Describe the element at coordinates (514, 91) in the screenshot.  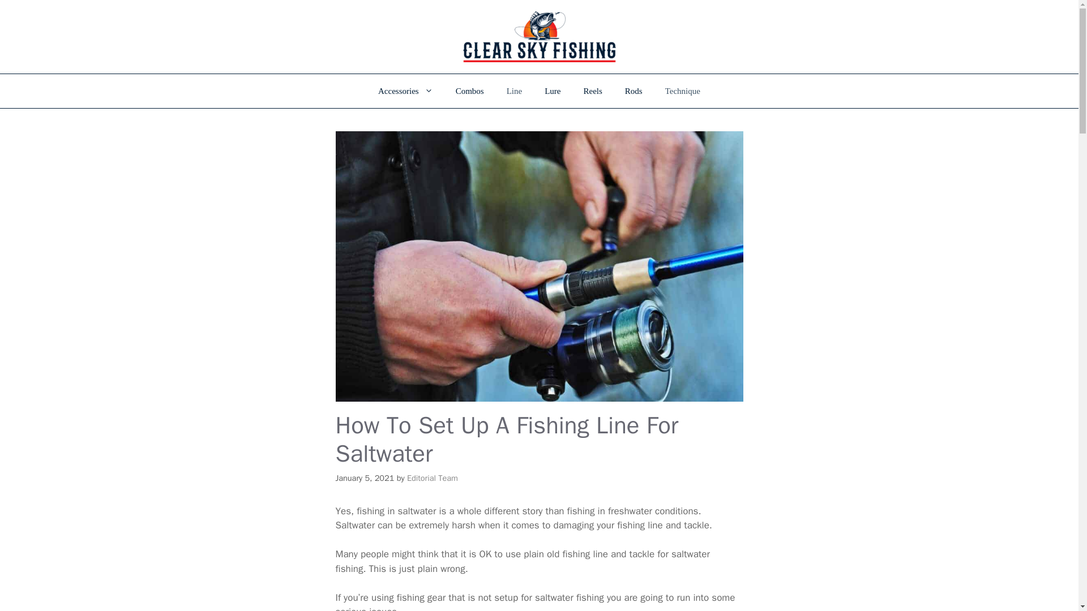
I see `Line` at that location.